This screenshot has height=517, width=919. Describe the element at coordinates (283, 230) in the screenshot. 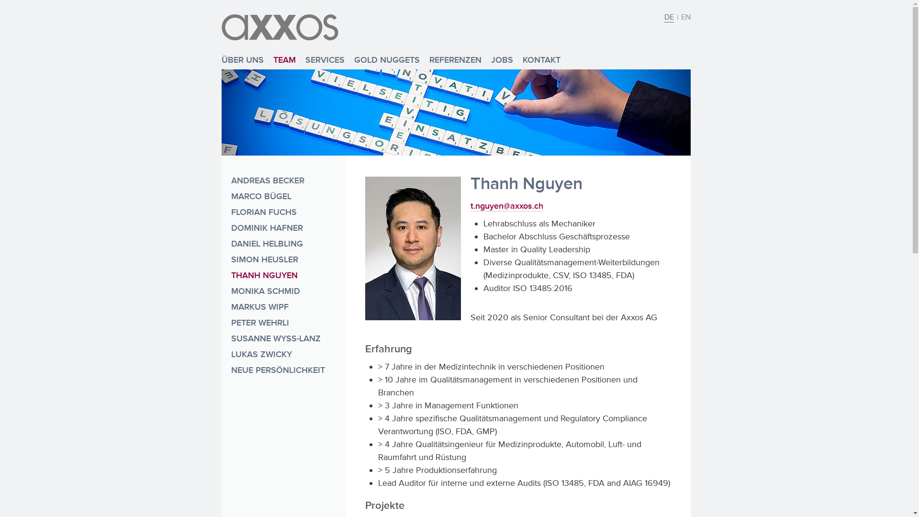

I see `DOMINIK HAFNER` at that location.